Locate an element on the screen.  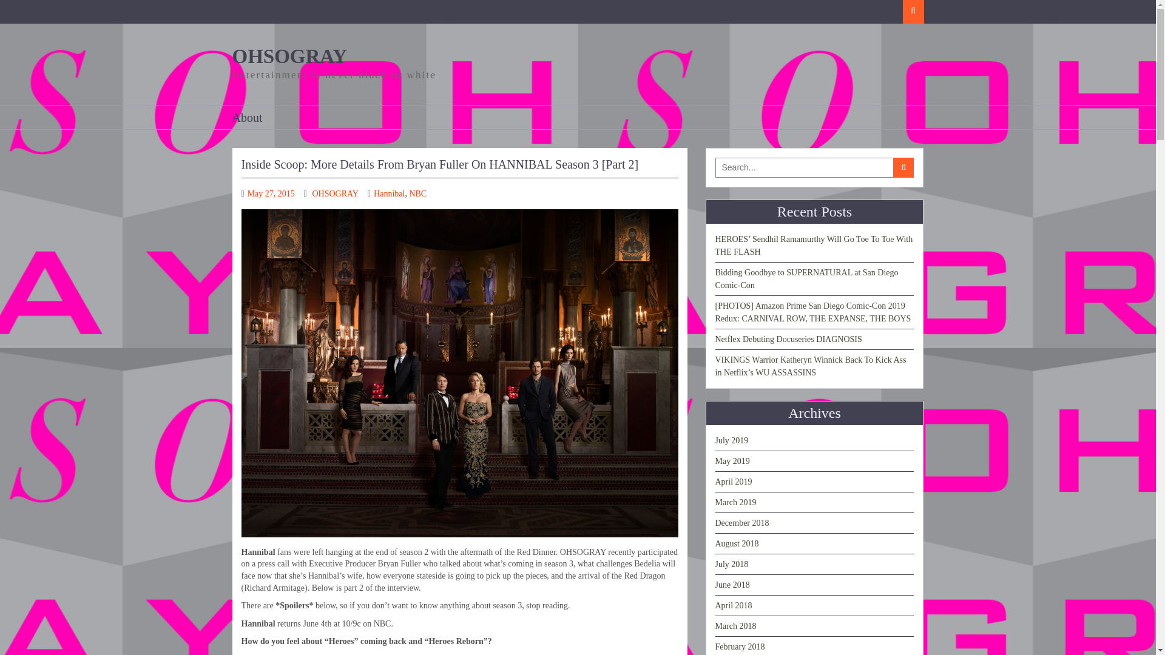
About is located at coordinates (250, 117).